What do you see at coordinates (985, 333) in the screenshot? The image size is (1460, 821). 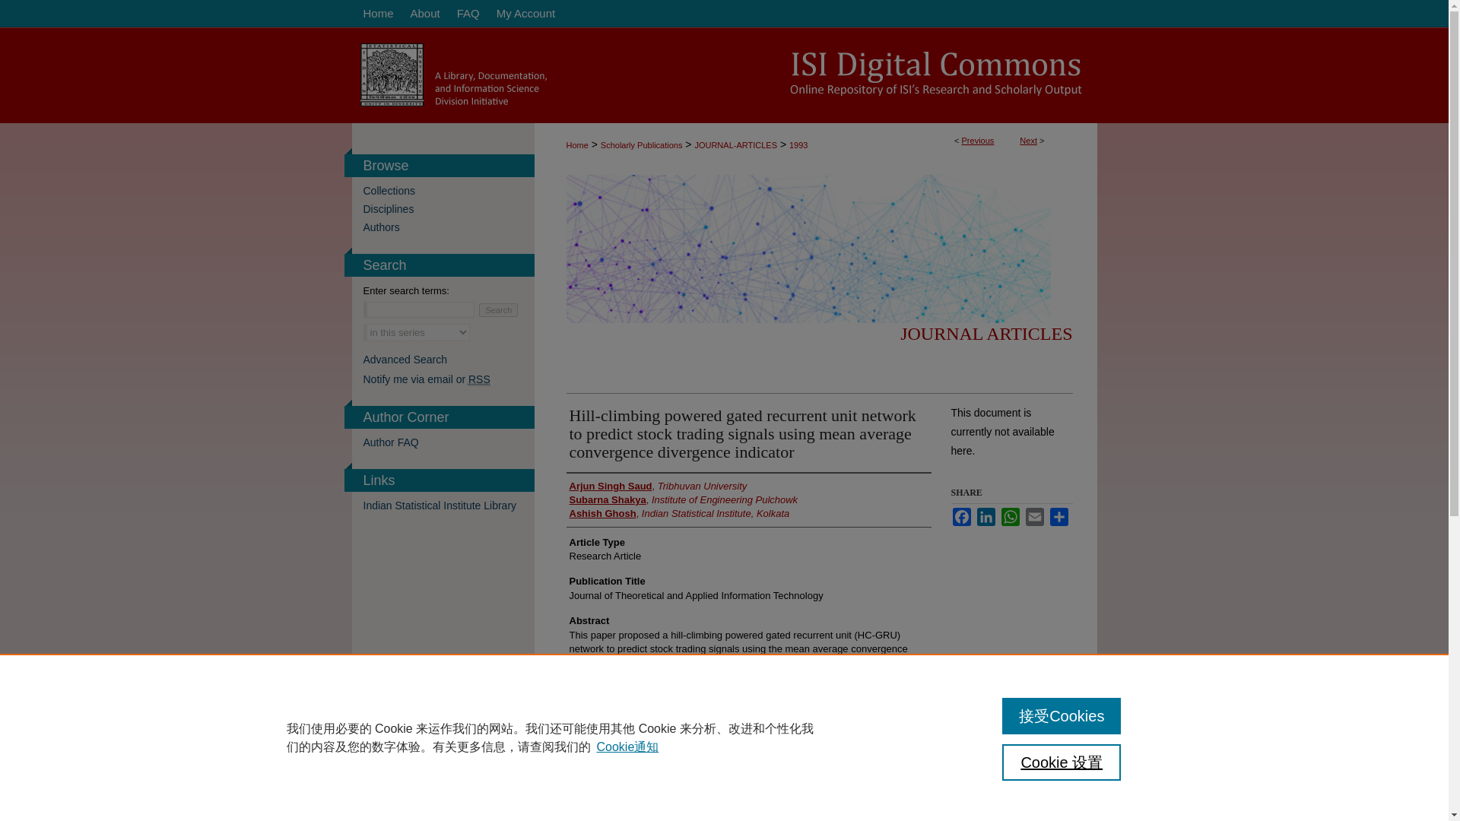 I see `JOURNAL ARTICLES` at bounding box center [985, 333].